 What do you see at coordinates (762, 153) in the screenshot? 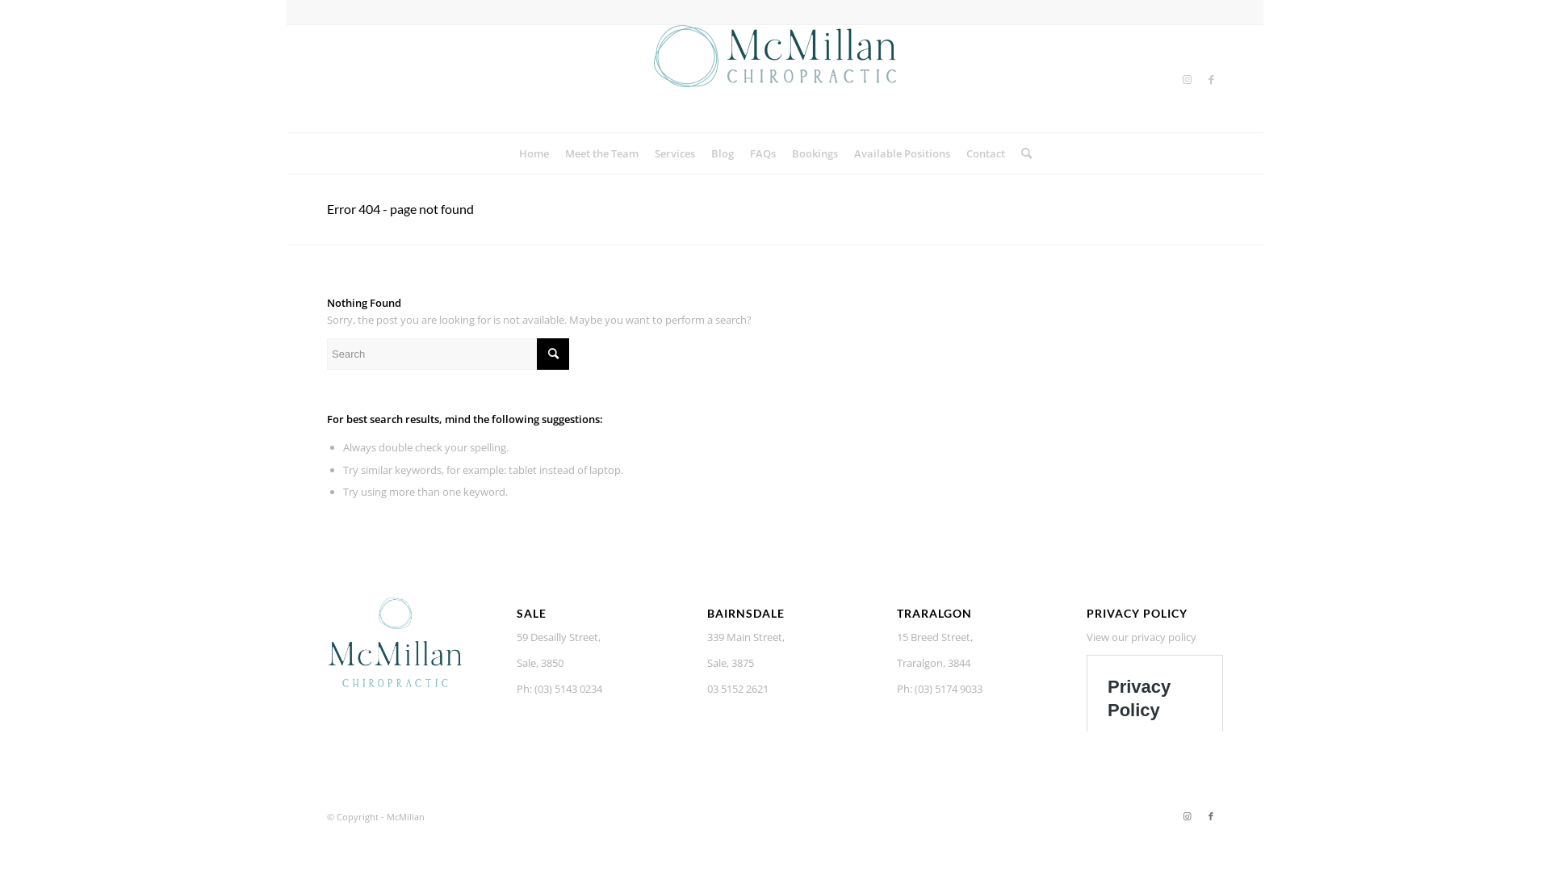
I see `FAQs` at bounding box center [762, 153].